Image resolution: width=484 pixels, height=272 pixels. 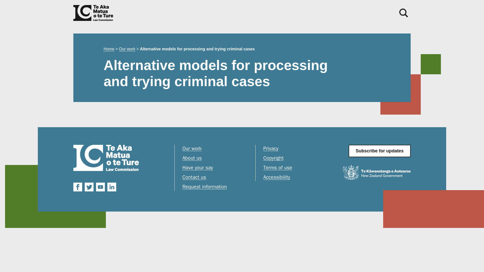 What do you see at coordinates (100, 187) in the screenshot?
I see `Go to our Youtube page` at bounding box center [100, 187].